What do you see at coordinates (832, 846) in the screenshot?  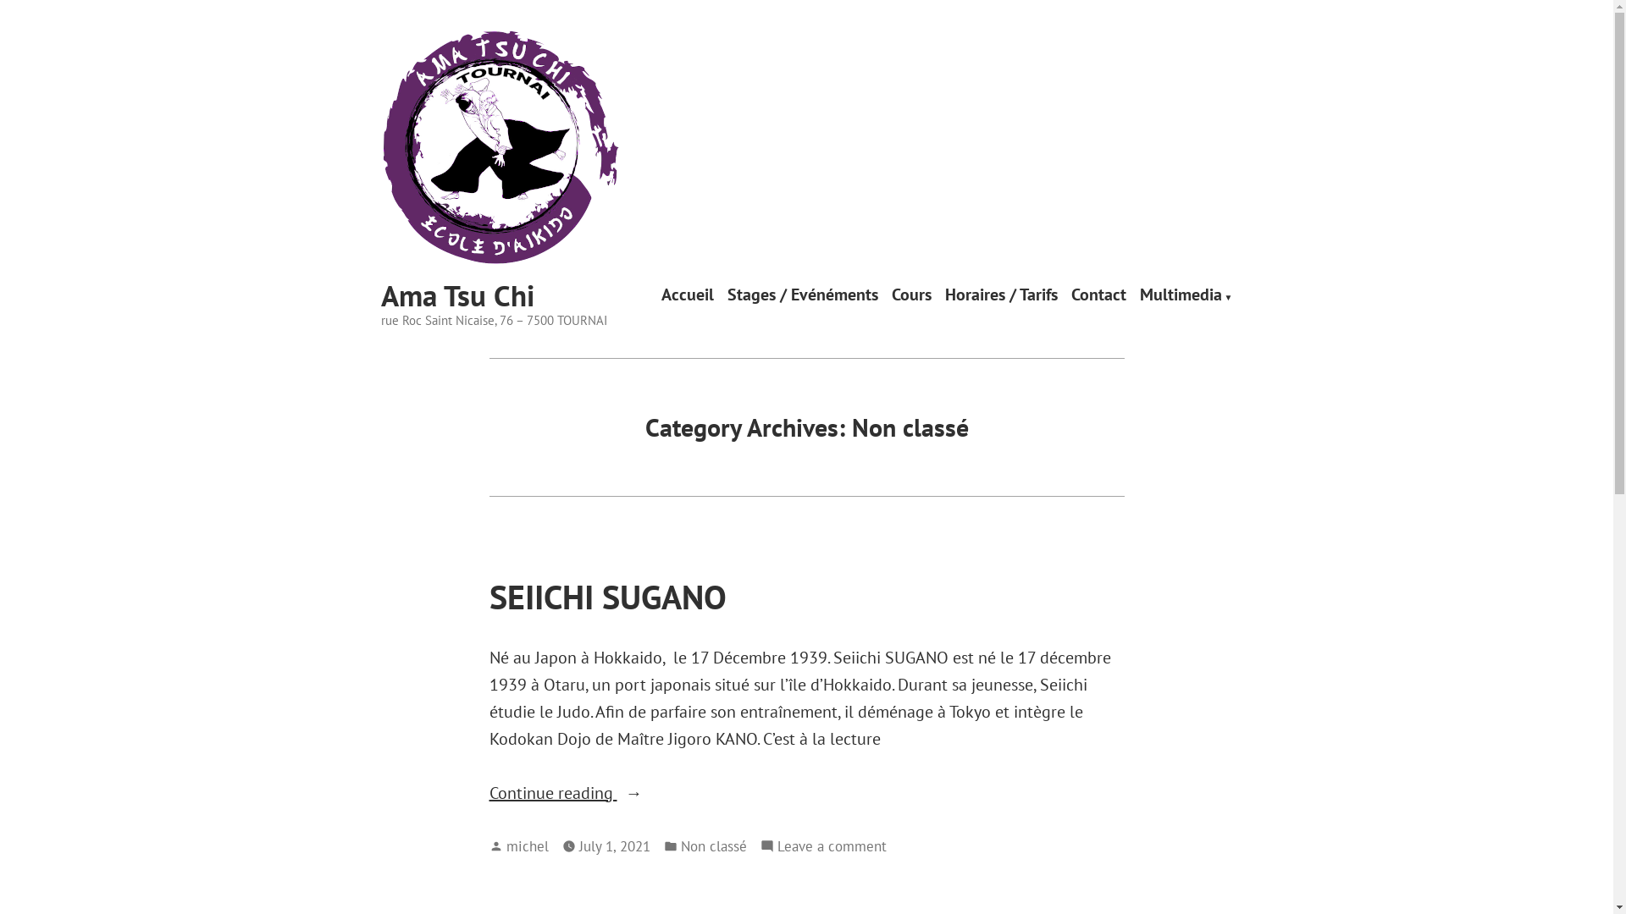 I see `Leave a comment
on SEIICHI SUGANO` at bounding box center [832, 846].